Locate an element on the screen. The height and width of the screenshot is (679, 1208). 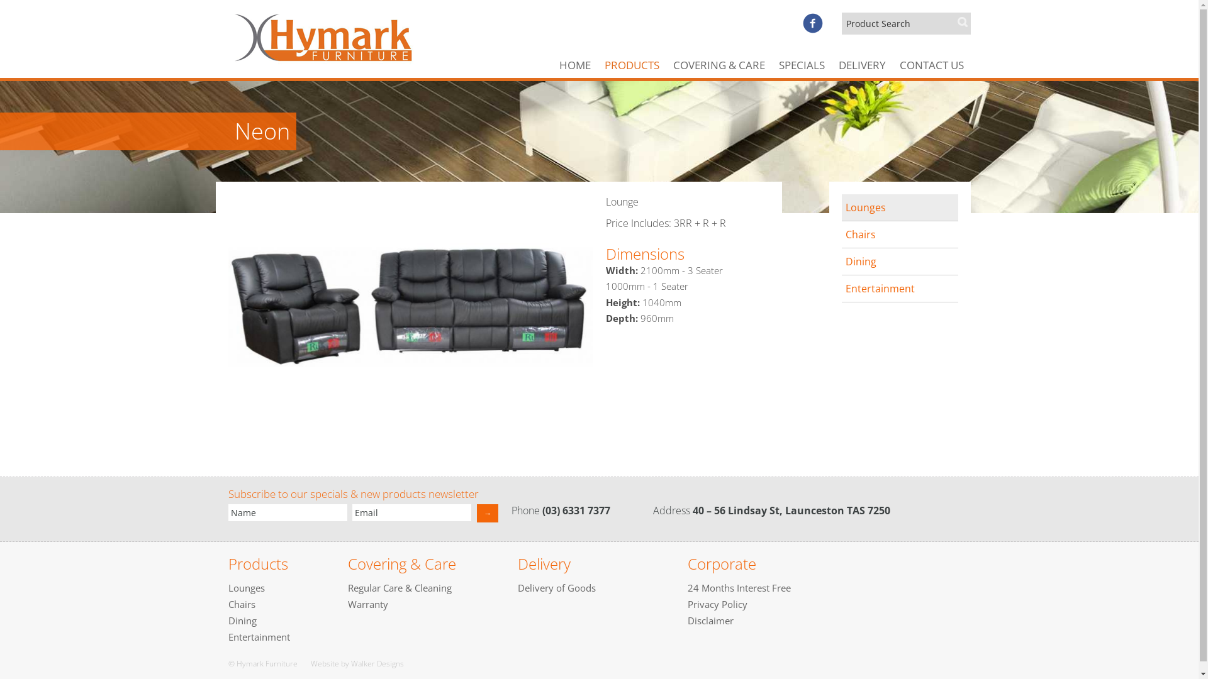
Lounges is located at coordinates (246, 588).